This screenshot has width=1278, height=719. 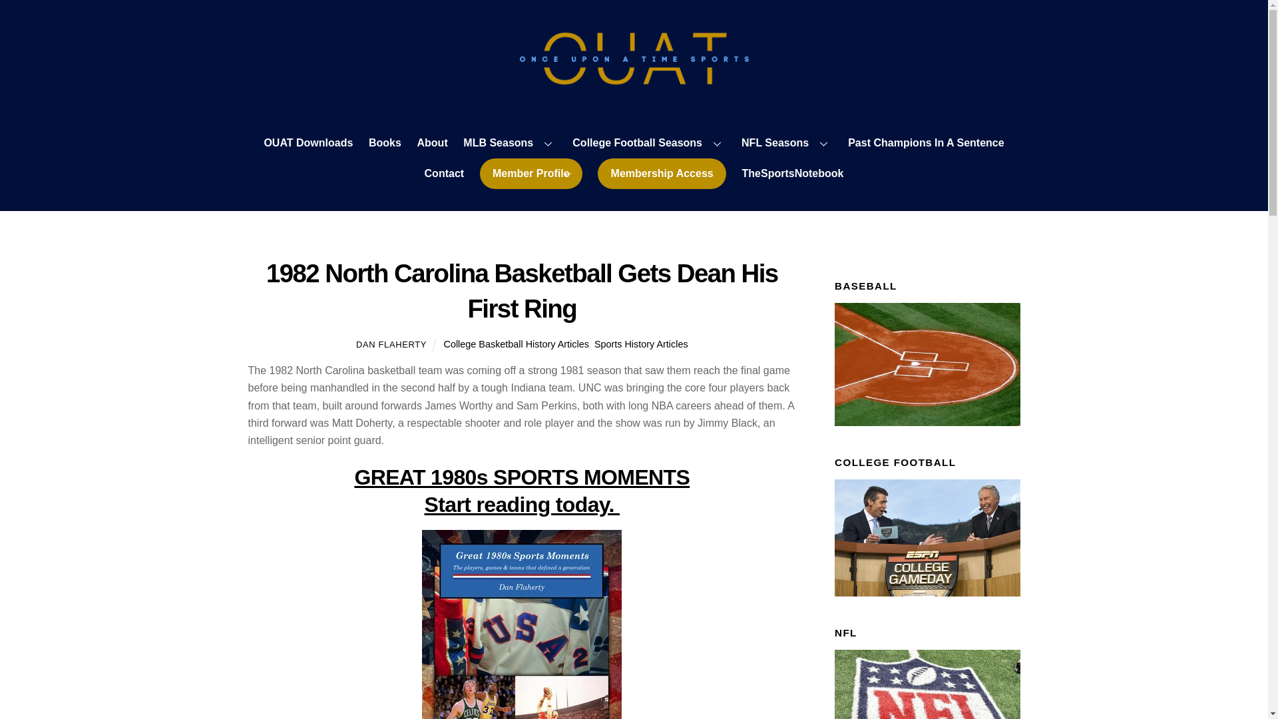 What do you see at coordinates (510, 144) in the screenshot?
I see `MLB Seasons` at bounding box center [510, 144].